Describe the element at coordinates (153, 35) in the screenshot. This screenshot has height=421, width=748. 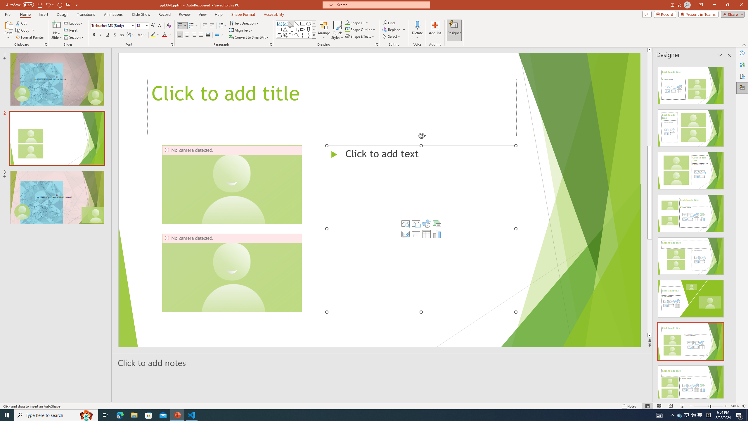
I see `Text Highlight Color Yellow` at that location.